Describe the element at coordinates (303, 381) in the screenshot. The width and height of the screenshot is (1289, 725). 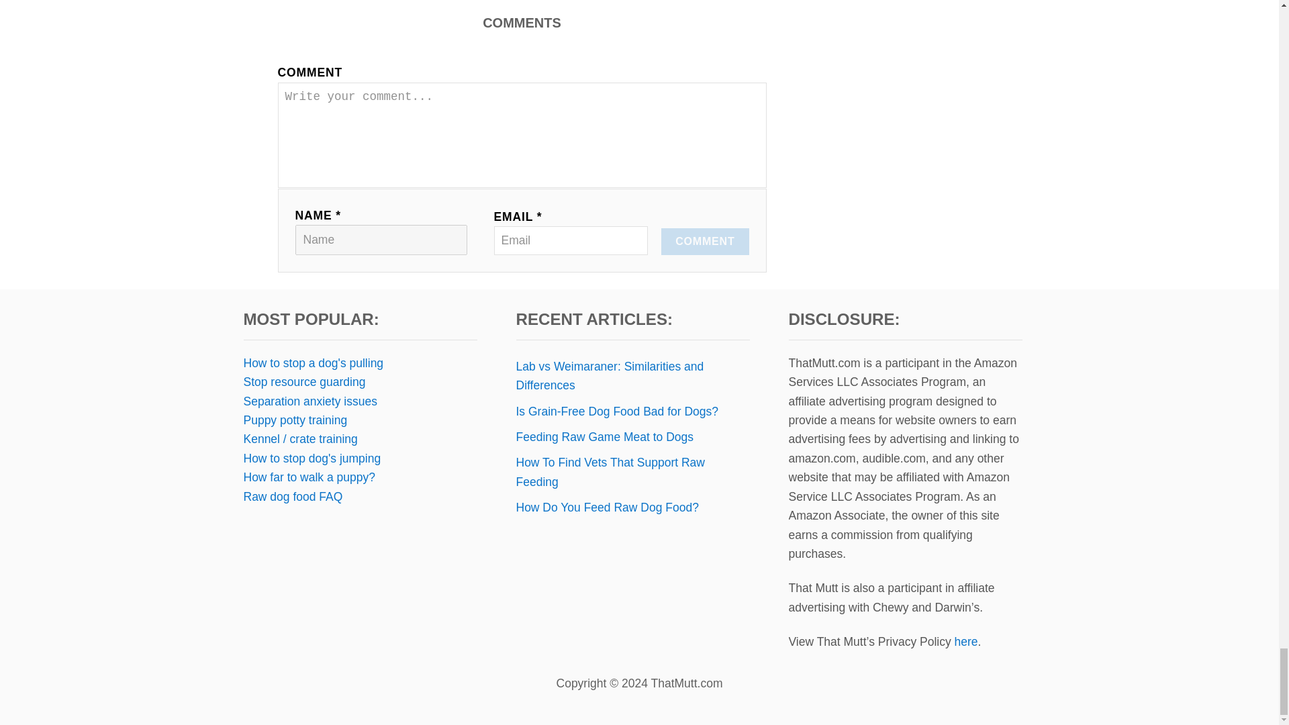
I see `Stop resource guarding` at that location.